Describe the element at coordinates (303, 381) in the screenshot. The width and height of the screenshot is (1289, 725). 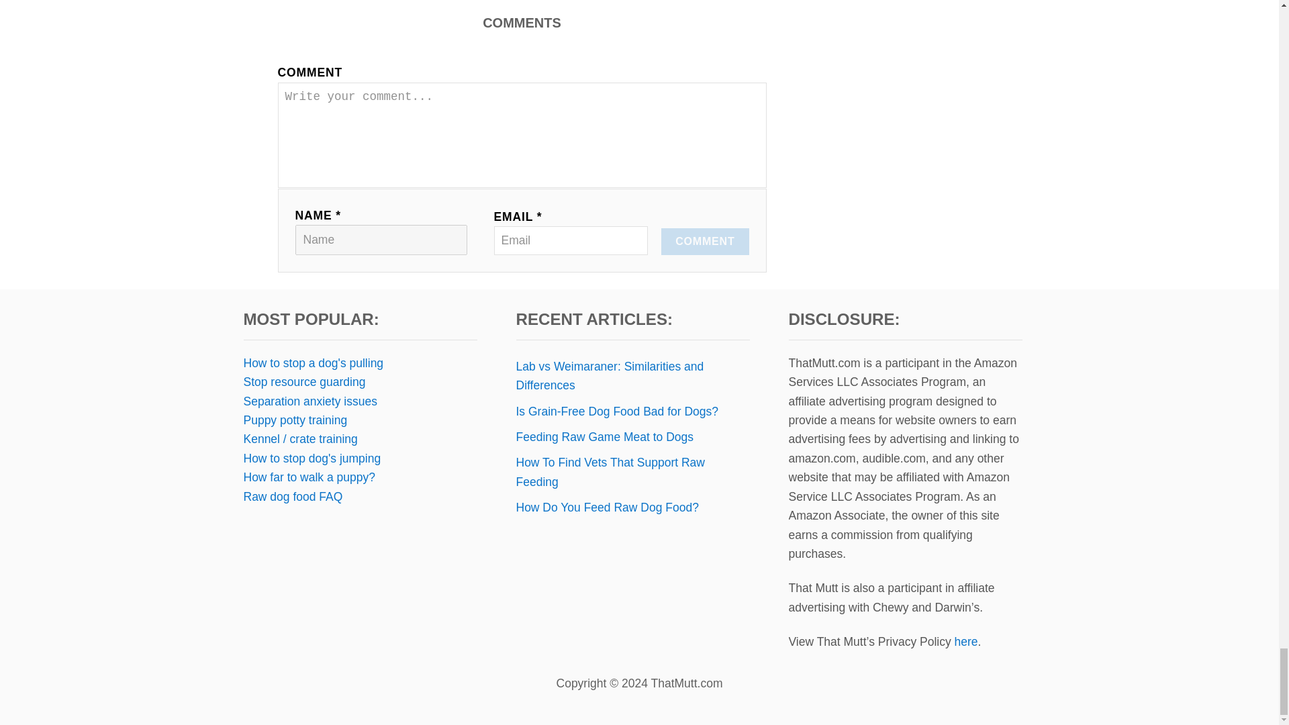
I see `Stop resource guarding` at that location.